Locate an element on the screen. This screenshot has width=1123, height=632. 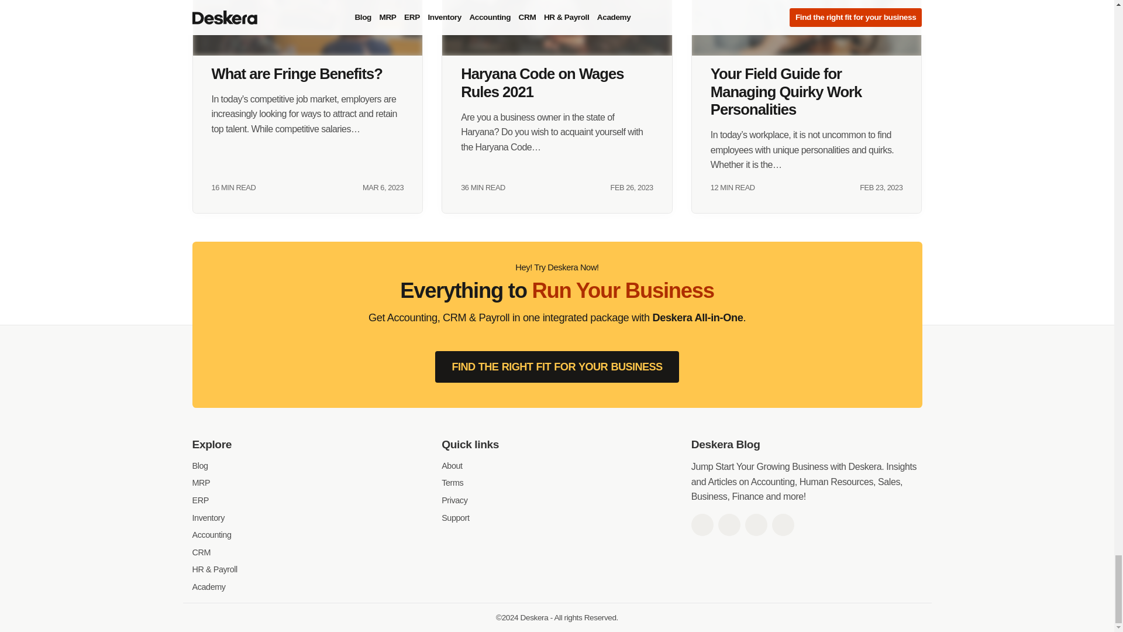
Deskera YouTube is located at coordinates (783, 524).